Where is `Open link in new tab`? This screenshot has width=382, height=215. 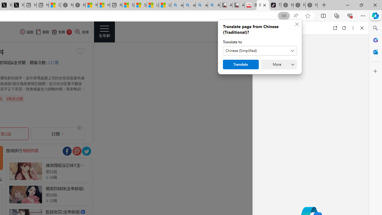
Open link in new tab is located at coordinates (335, 28).